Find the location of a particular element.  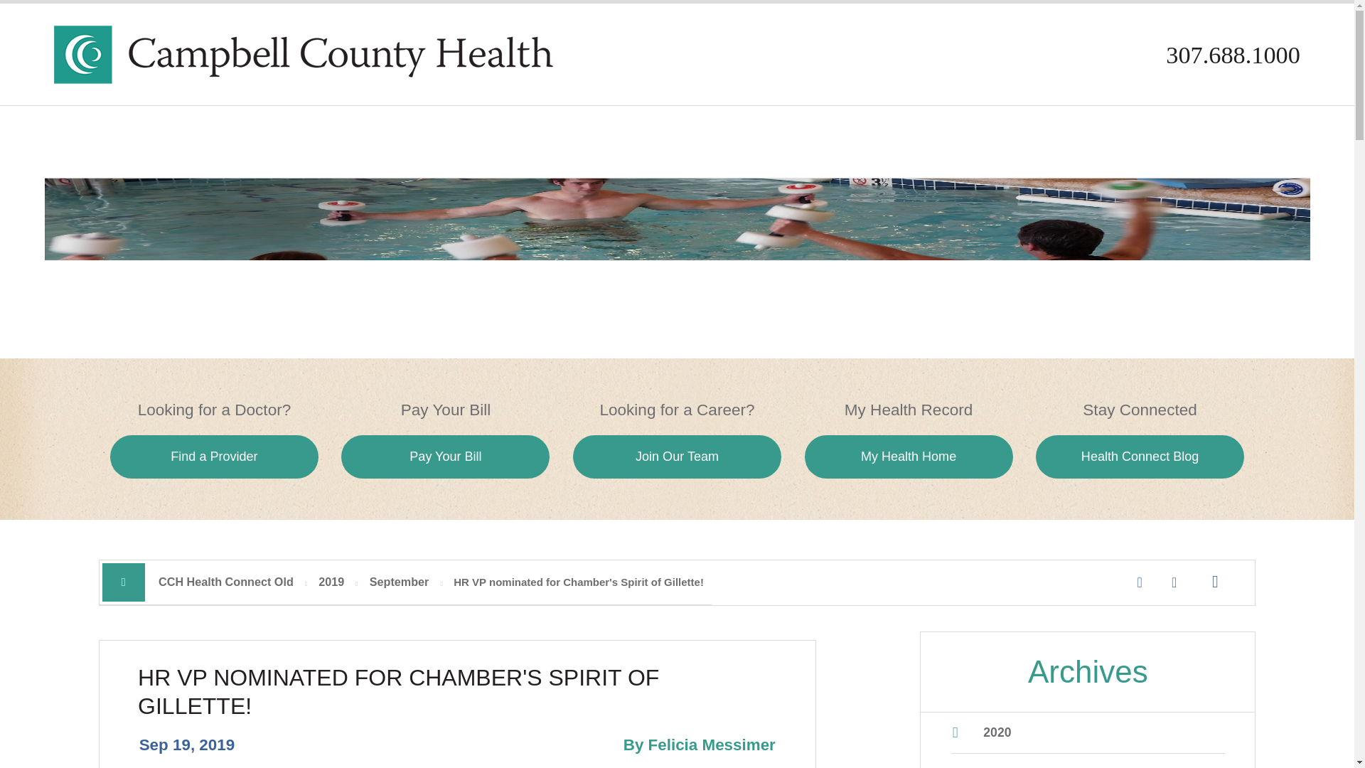

307.688.1000 is located at coordinates (1233, 55).